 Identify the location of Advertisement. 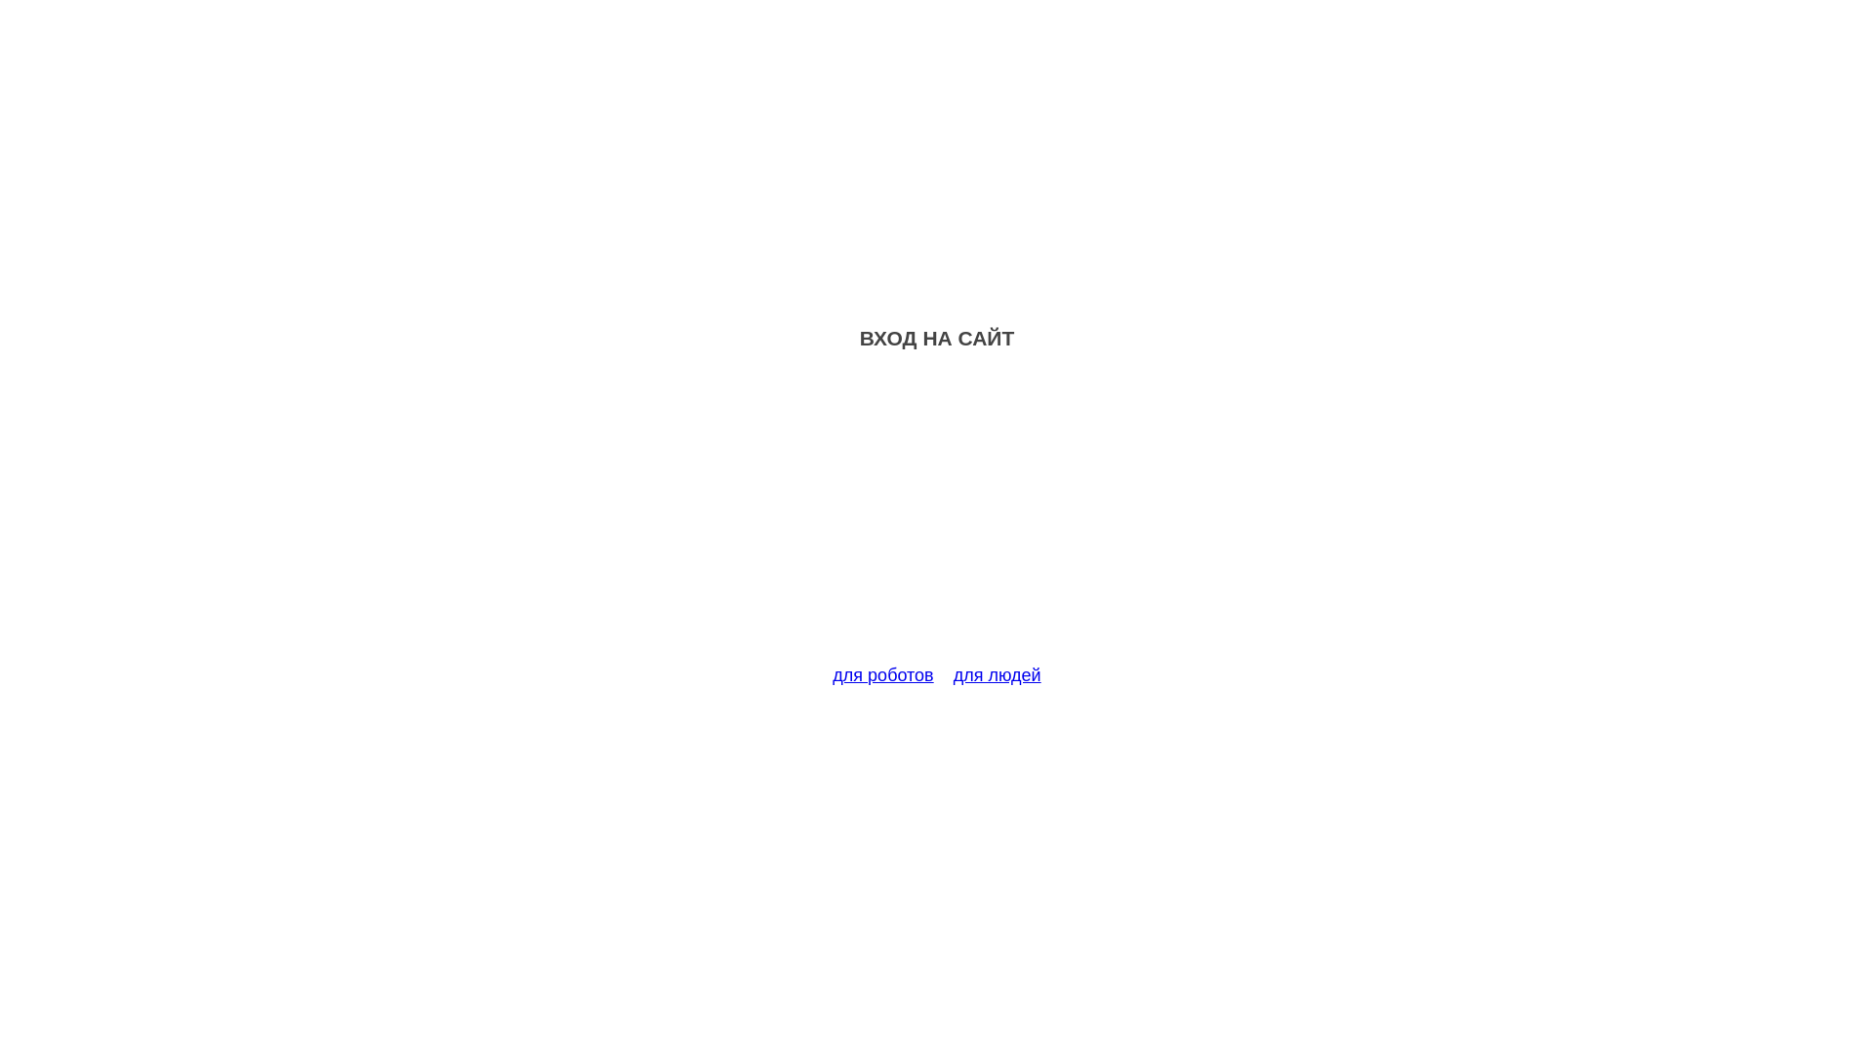
(937, 519).